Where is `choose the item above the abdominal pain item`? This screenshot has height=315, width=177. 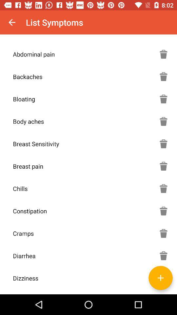 choose the item above the abdominal pain item is located at coordinates (12, 22).